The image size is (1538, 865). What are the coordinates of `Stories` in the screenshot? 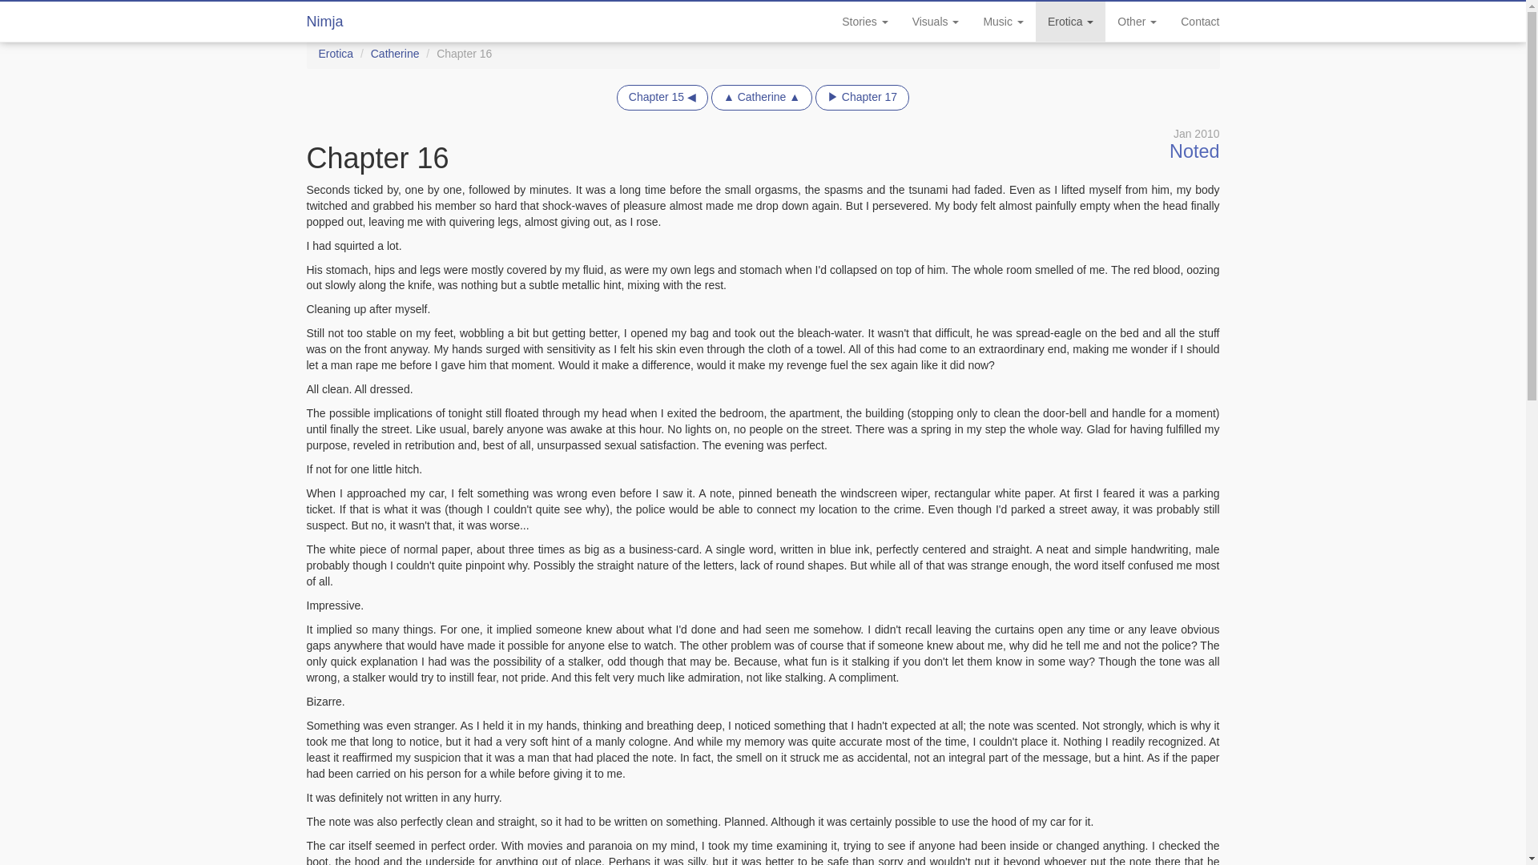 It's located at (865, 21).